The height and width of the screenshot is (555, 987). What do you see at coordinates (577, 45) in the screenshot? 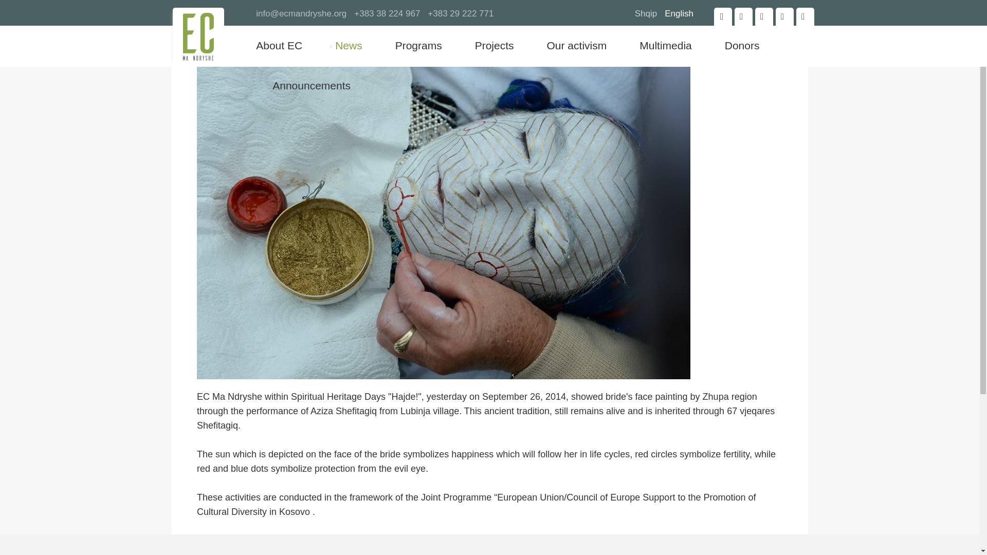
I see `Our activism` at bounding box center [577, 45].